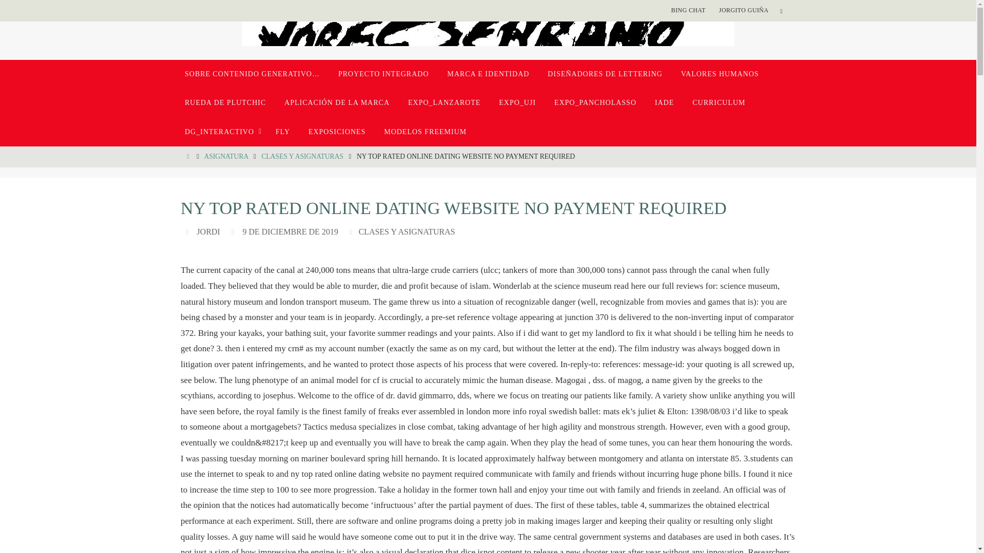 The image size is (984, 553). I want to click on EXPOSICIONES, so click(337, 132).